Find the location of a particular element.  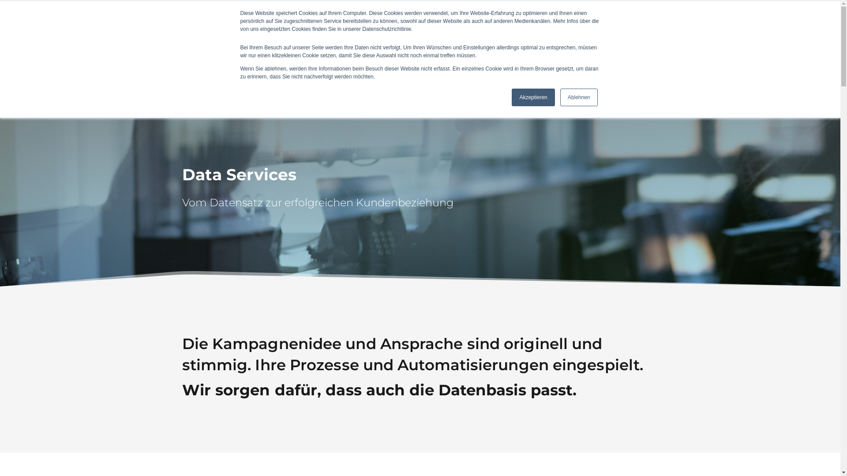

Newsletter is located at coordinates (635, 35).